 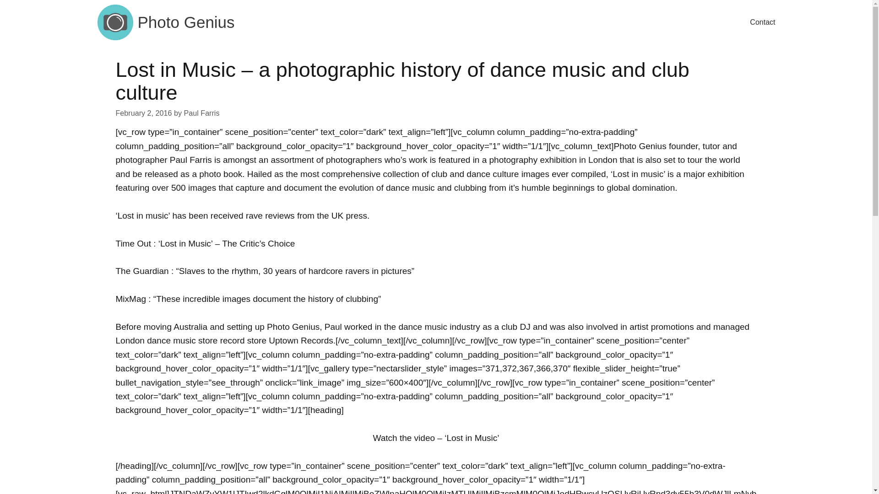 What do you see at coordinates (115, 22) in the screenshot?
I see `Photo Genius` at bounding box center [115, 22].